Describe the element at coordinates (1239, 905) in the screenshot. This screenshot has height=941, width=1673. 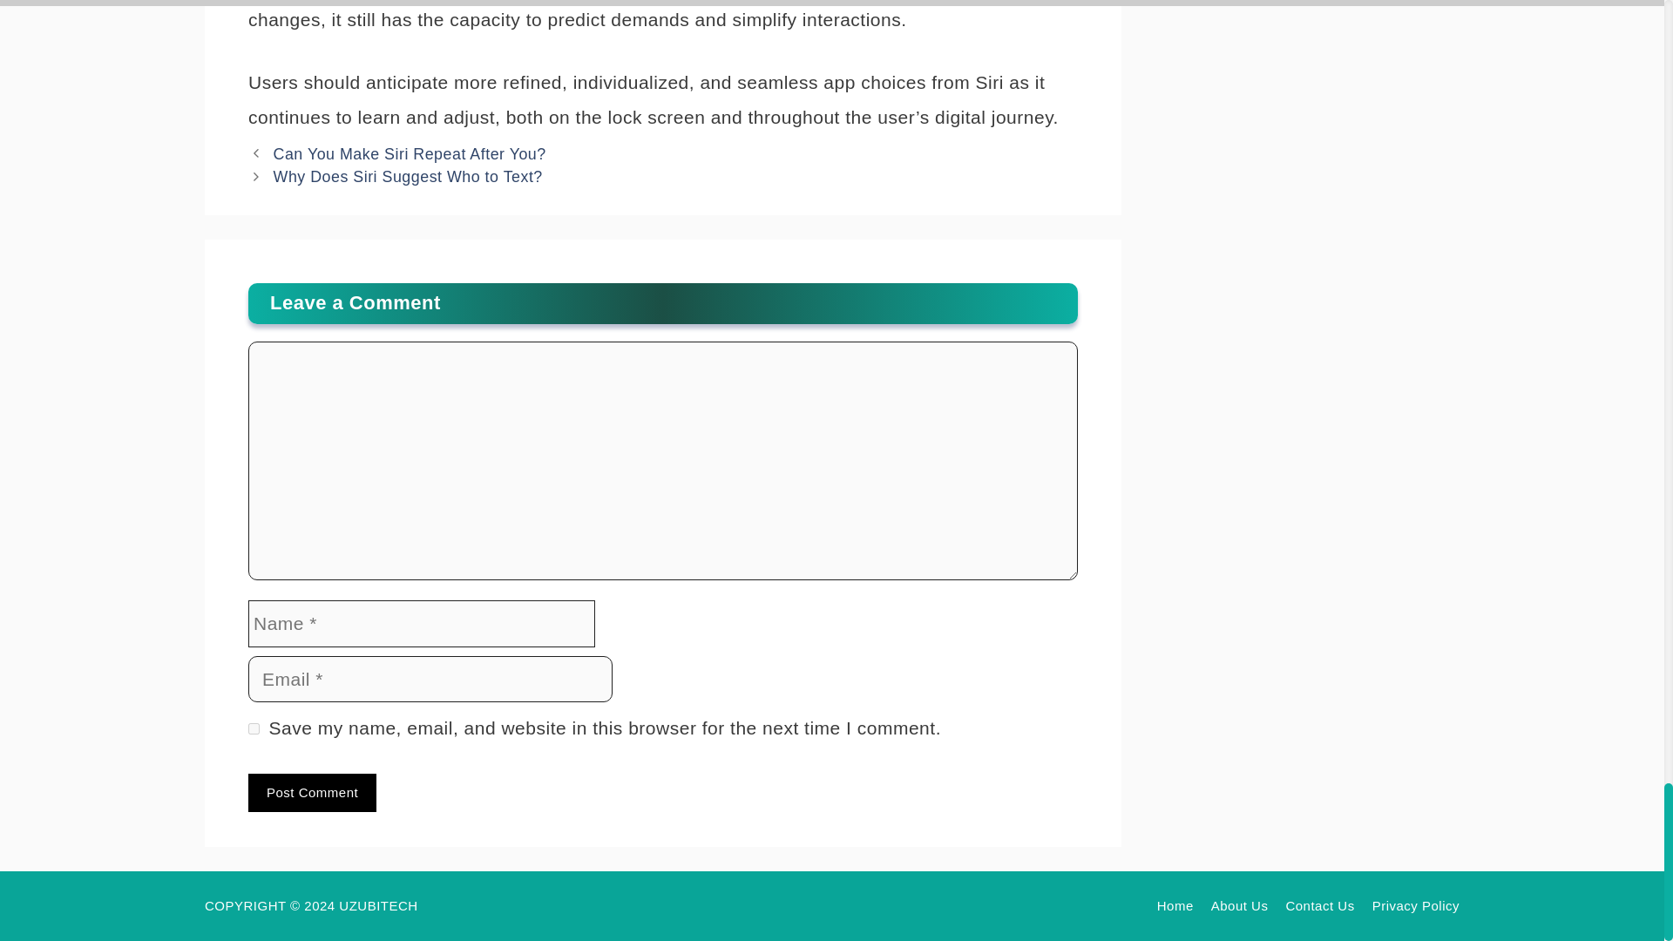
I see `About Us` at that location.